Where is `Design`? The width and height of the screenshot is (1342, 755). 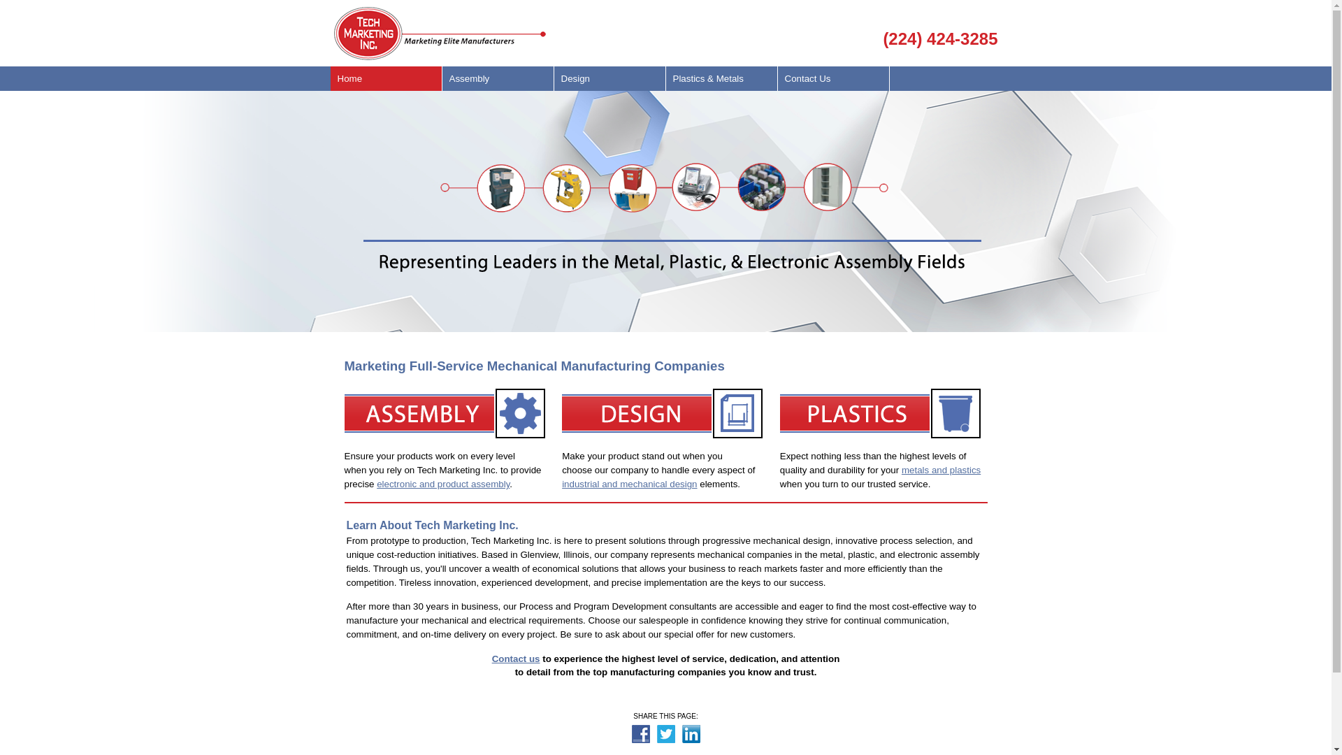 Design is located at coordinates (609, 78).